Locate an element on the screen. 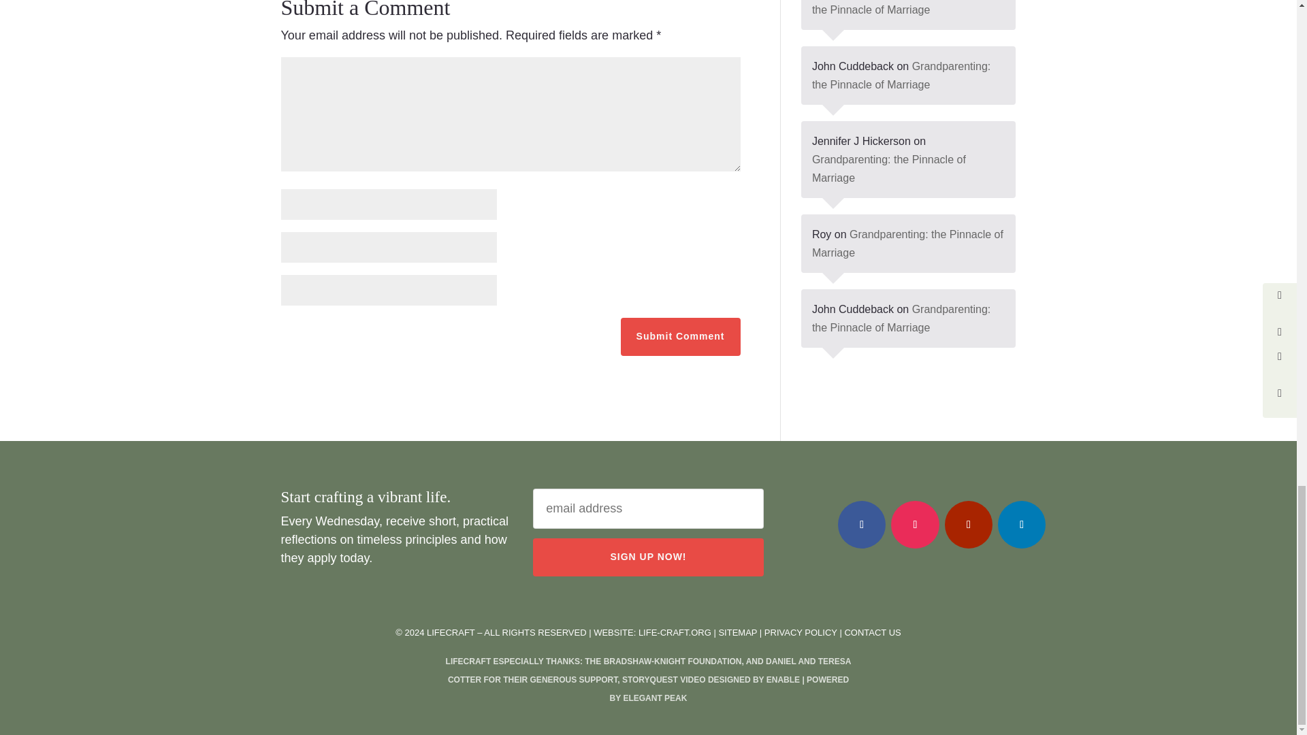  Follow on Instagram is located at coordinates (915, 524).